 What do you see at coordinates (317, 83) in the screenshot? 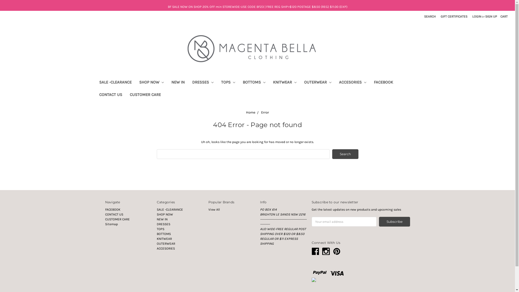
I see `OUTERWEAR` at bounding box center [317, 83].